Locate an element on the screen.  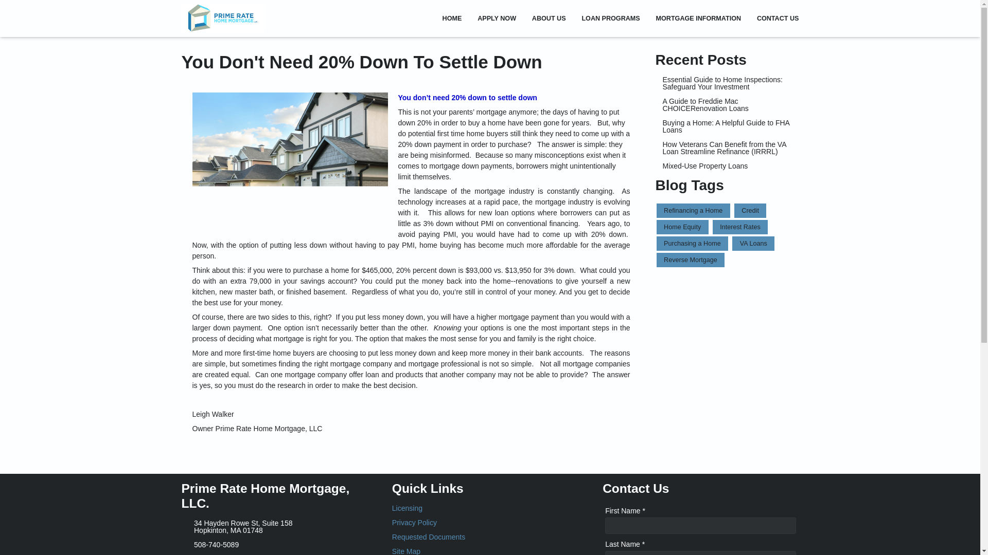
Site Map is located at coordinates (490, 551).